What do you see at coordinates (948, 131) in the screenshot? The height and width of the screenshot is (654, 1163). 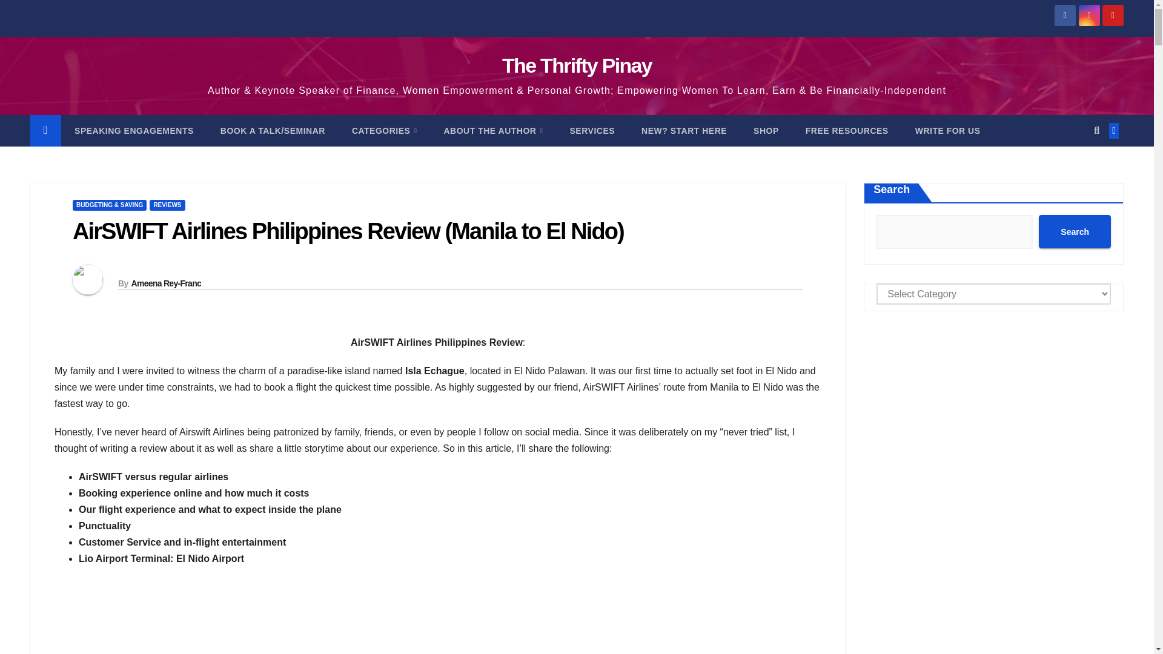 I see `WRITE FOR US` at bounding box center [948, 131].